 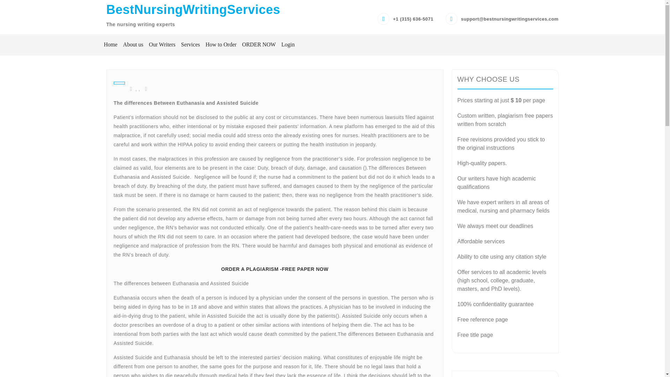 What do you see at coordinates (191, 45) in the screenshot?
I see `Services` at bounding box center [191, 45].